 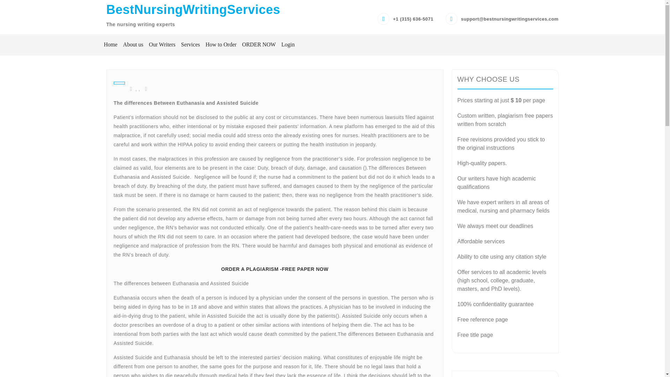 What do you see at coordinates (191, 45) in the screenshot?
I see `Services` at bounding box center [191, 45].